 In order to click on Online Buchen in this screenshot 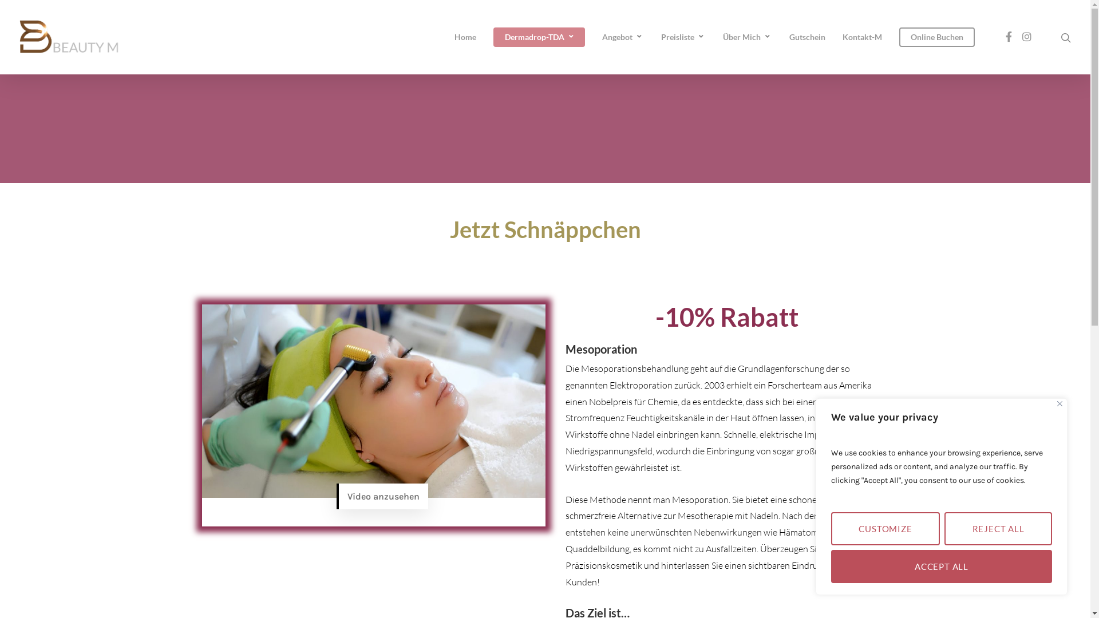, I will do `click(937, 37)`.